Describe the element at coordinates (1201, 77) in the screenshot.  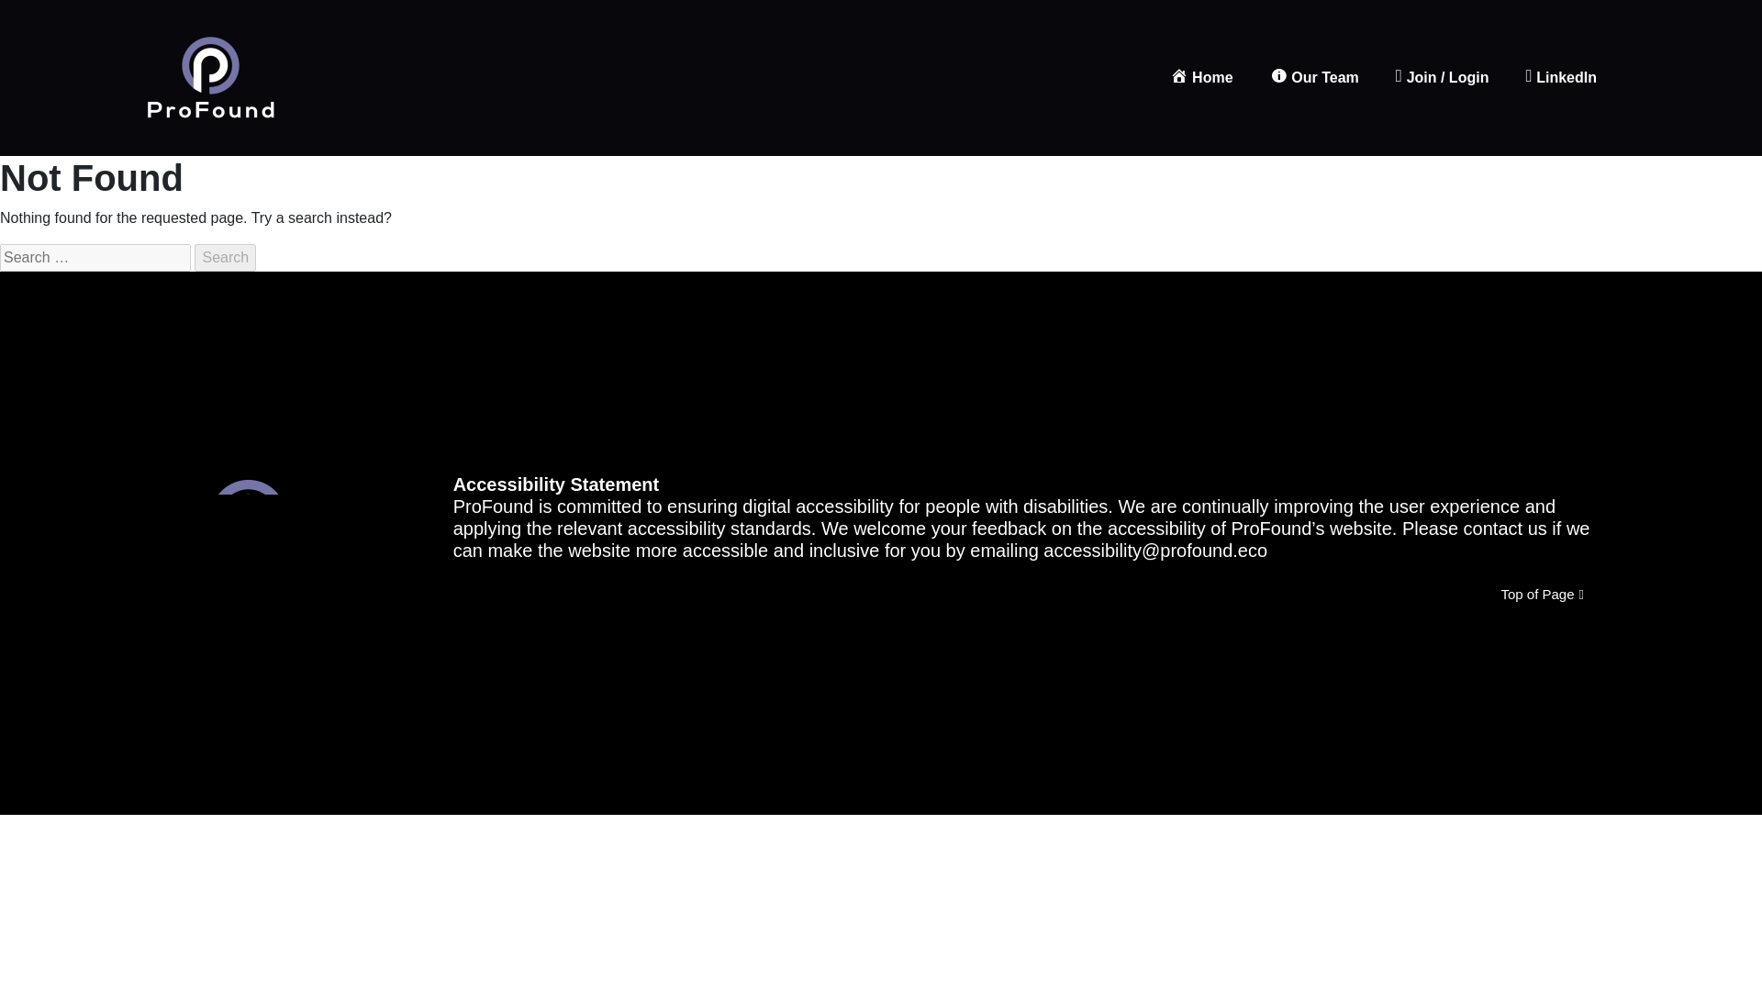
I see `Home` at that location.